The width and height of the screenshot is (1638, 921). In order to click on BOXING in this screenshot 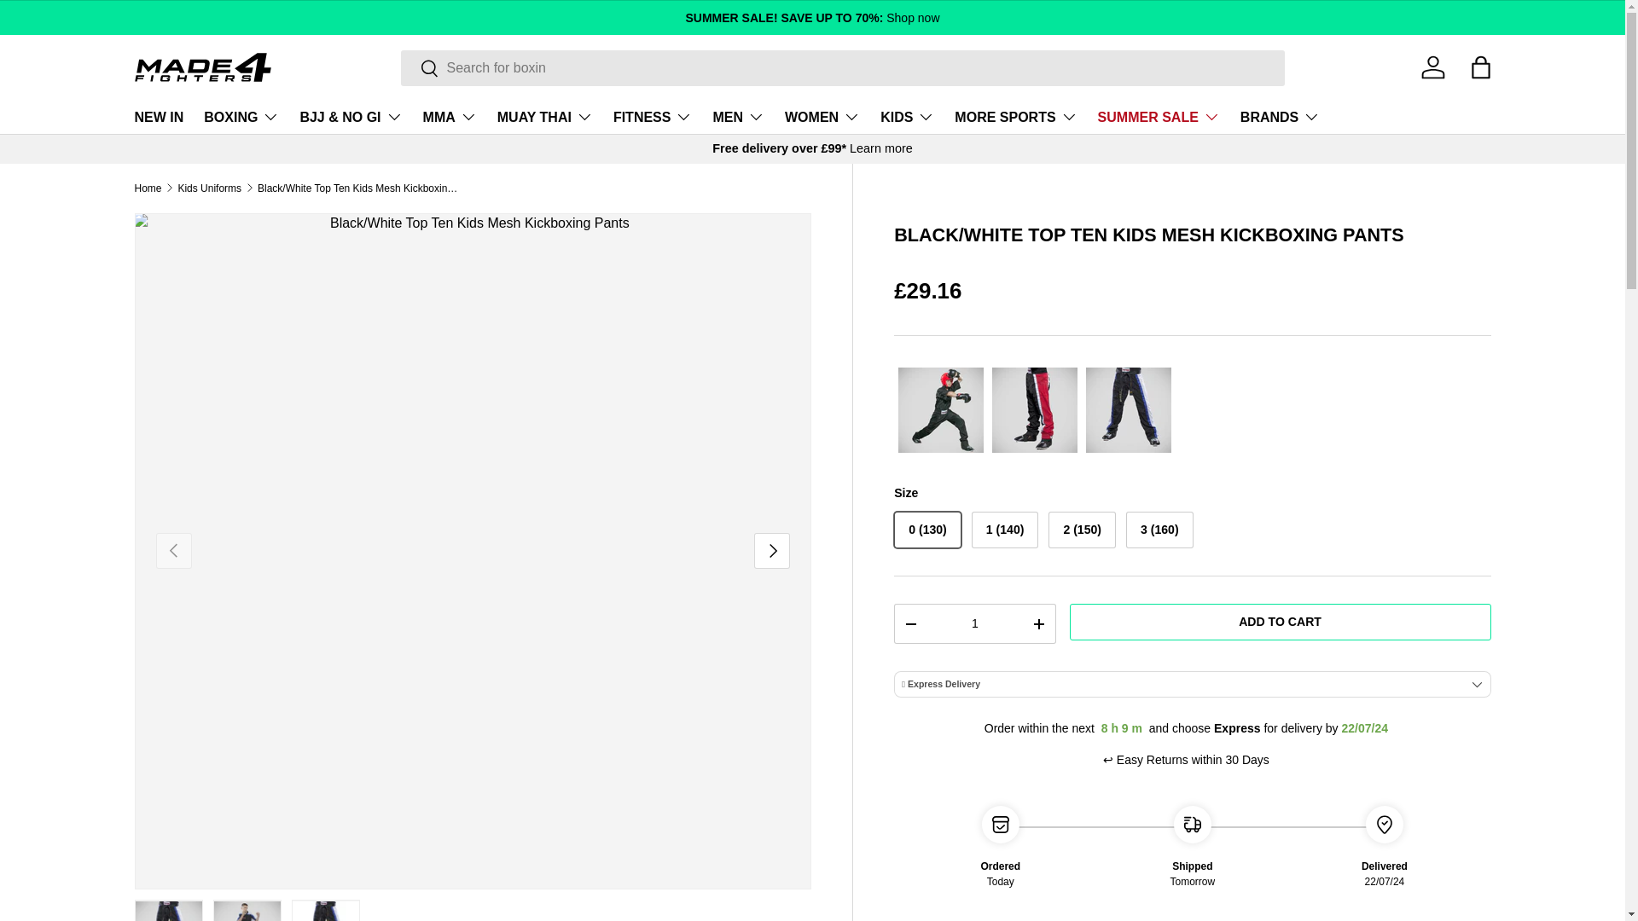, I will do `click(241, 116)`.